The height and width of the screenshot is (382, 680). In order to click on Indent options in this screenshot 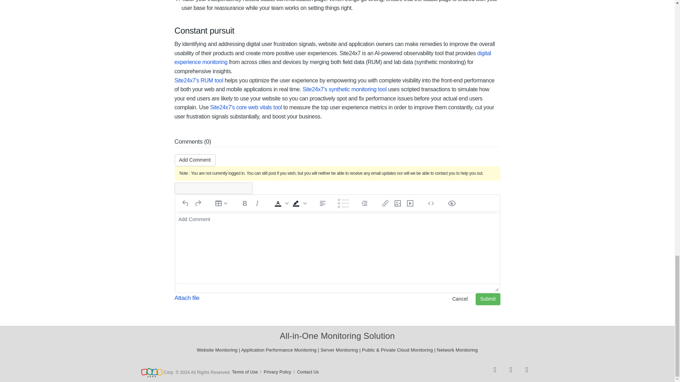, I will do `click(364, 203)`.